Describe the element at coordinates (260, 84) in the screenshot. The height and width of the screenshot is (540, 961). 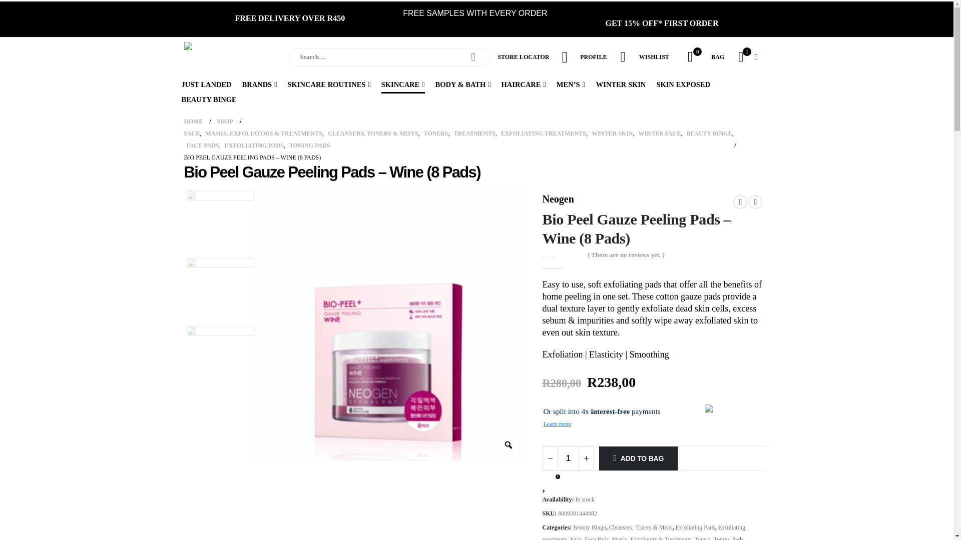
I see `BRANDS` at that location.